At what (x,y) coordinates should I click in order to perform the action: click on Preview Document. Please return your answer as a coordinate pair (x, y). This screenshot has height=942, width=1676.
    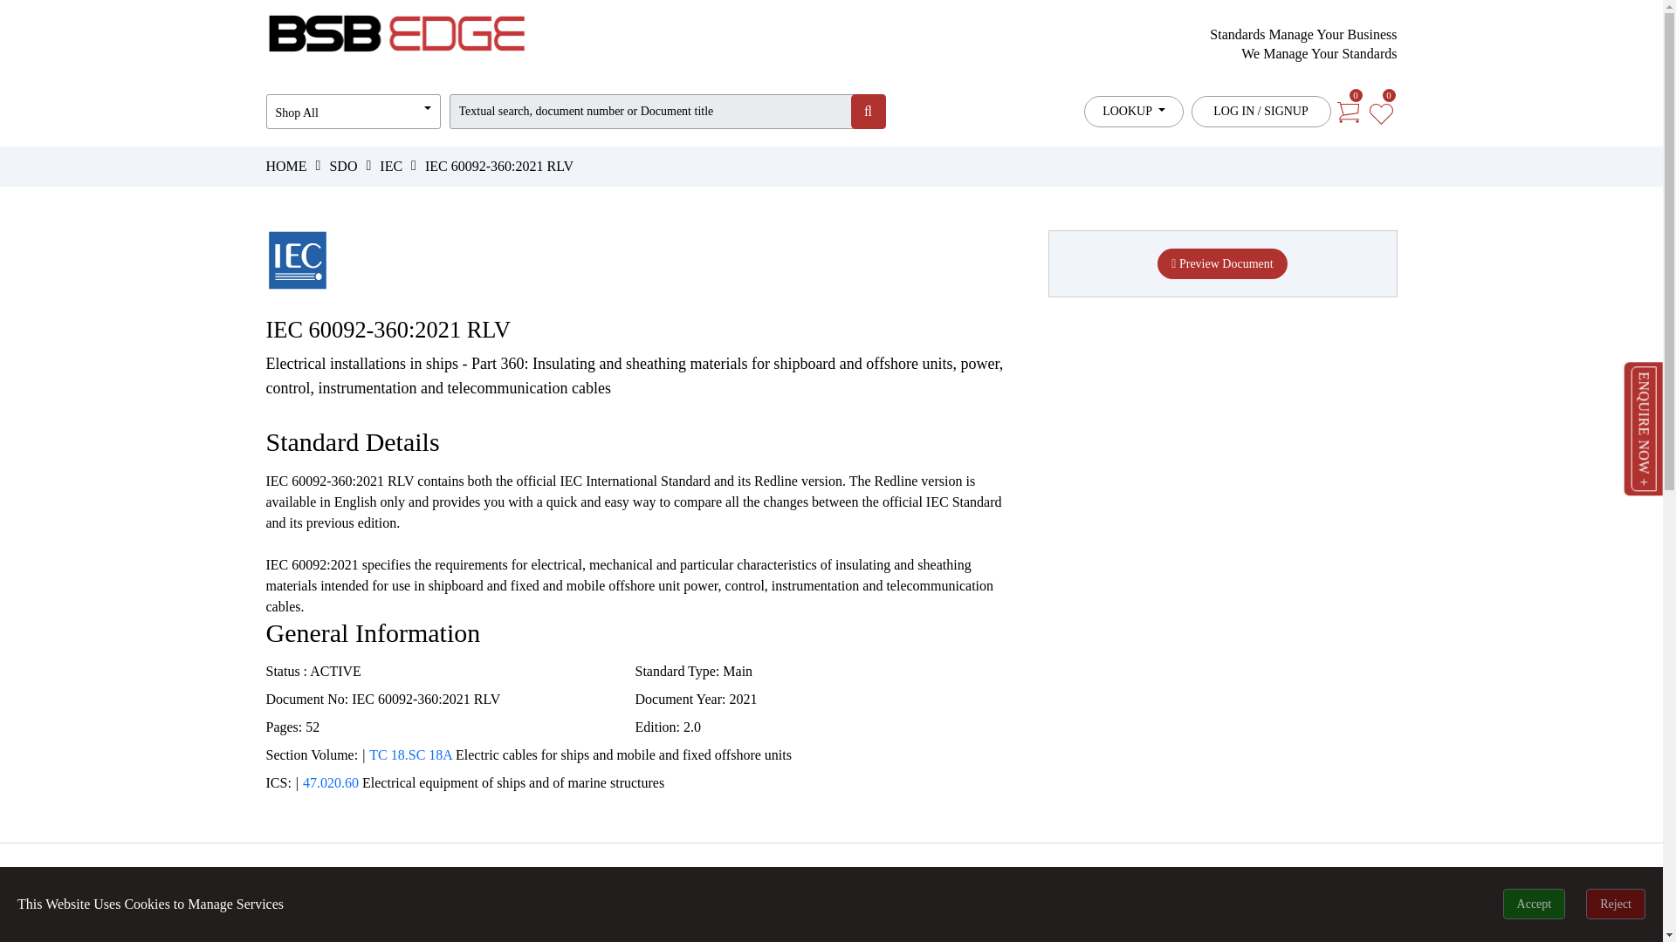
    Looking at the image, I should click on (1222, 263).